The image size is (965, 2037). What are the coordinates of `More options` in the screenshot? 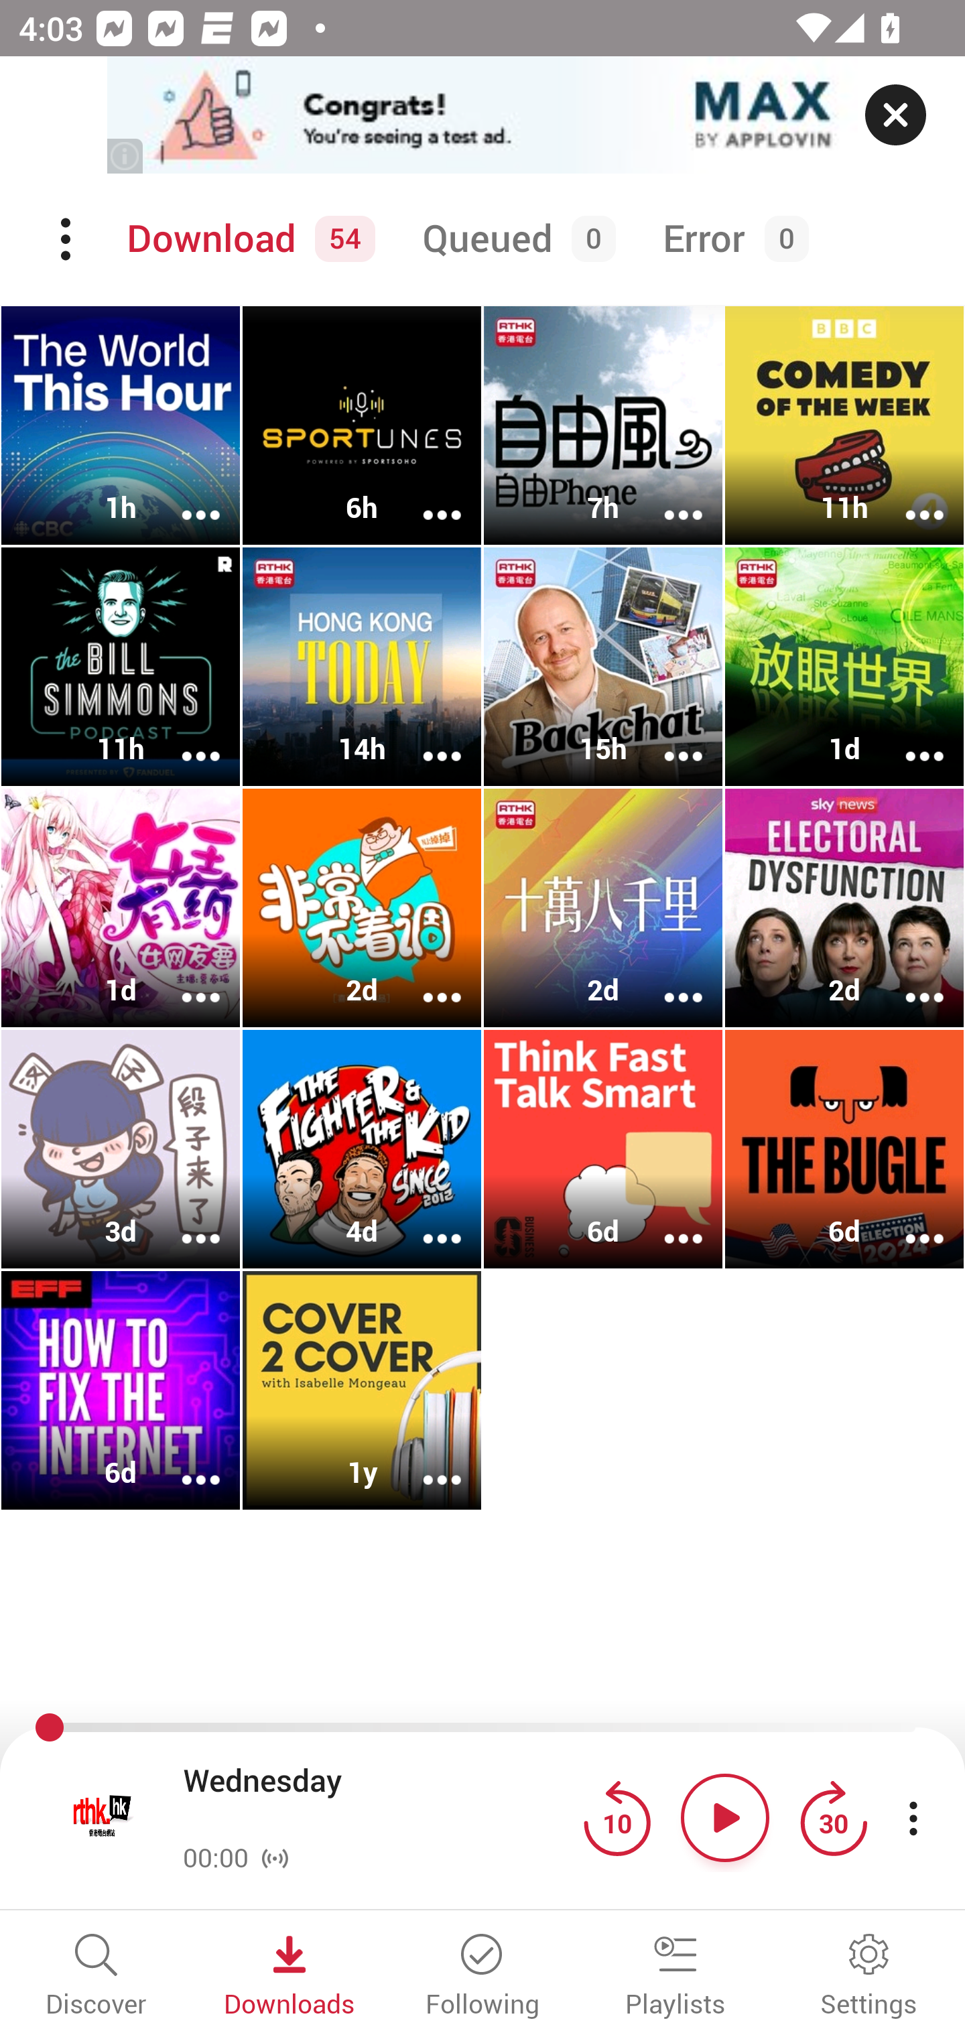 It's located at (666, 1222).